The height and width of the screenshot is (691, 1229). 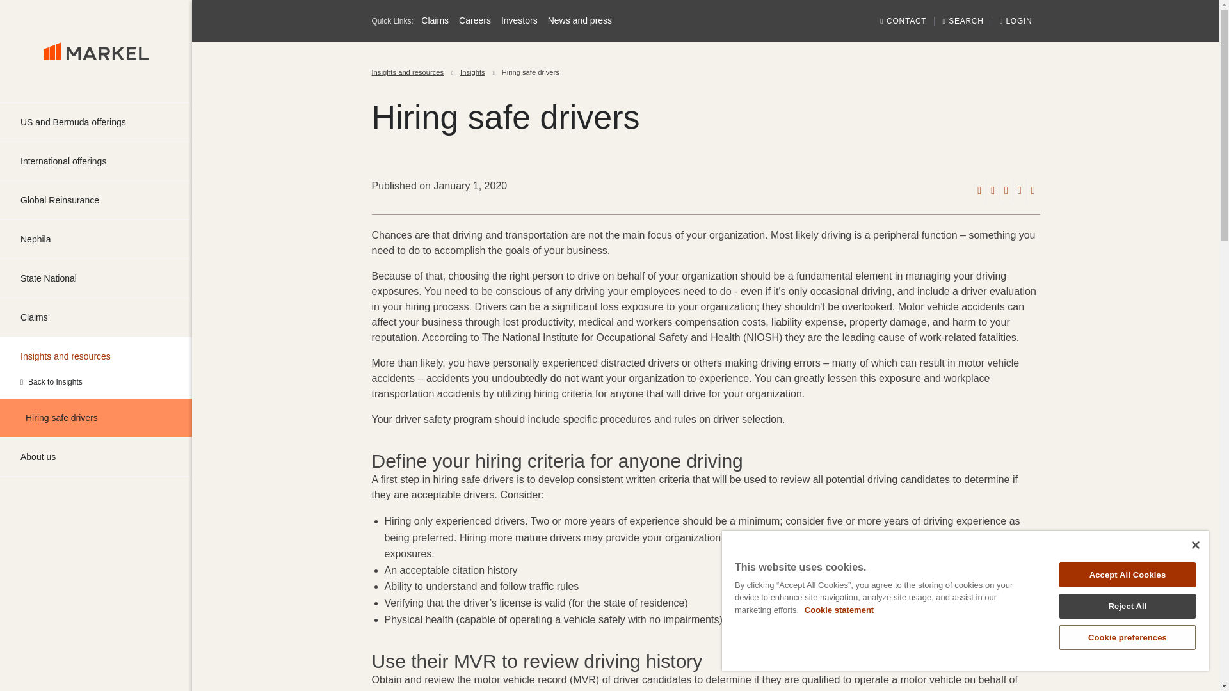 What do you see at coordinates (1128, 605) in the screenshot?
I see `Reject All` at bounding box center [1128, 605].